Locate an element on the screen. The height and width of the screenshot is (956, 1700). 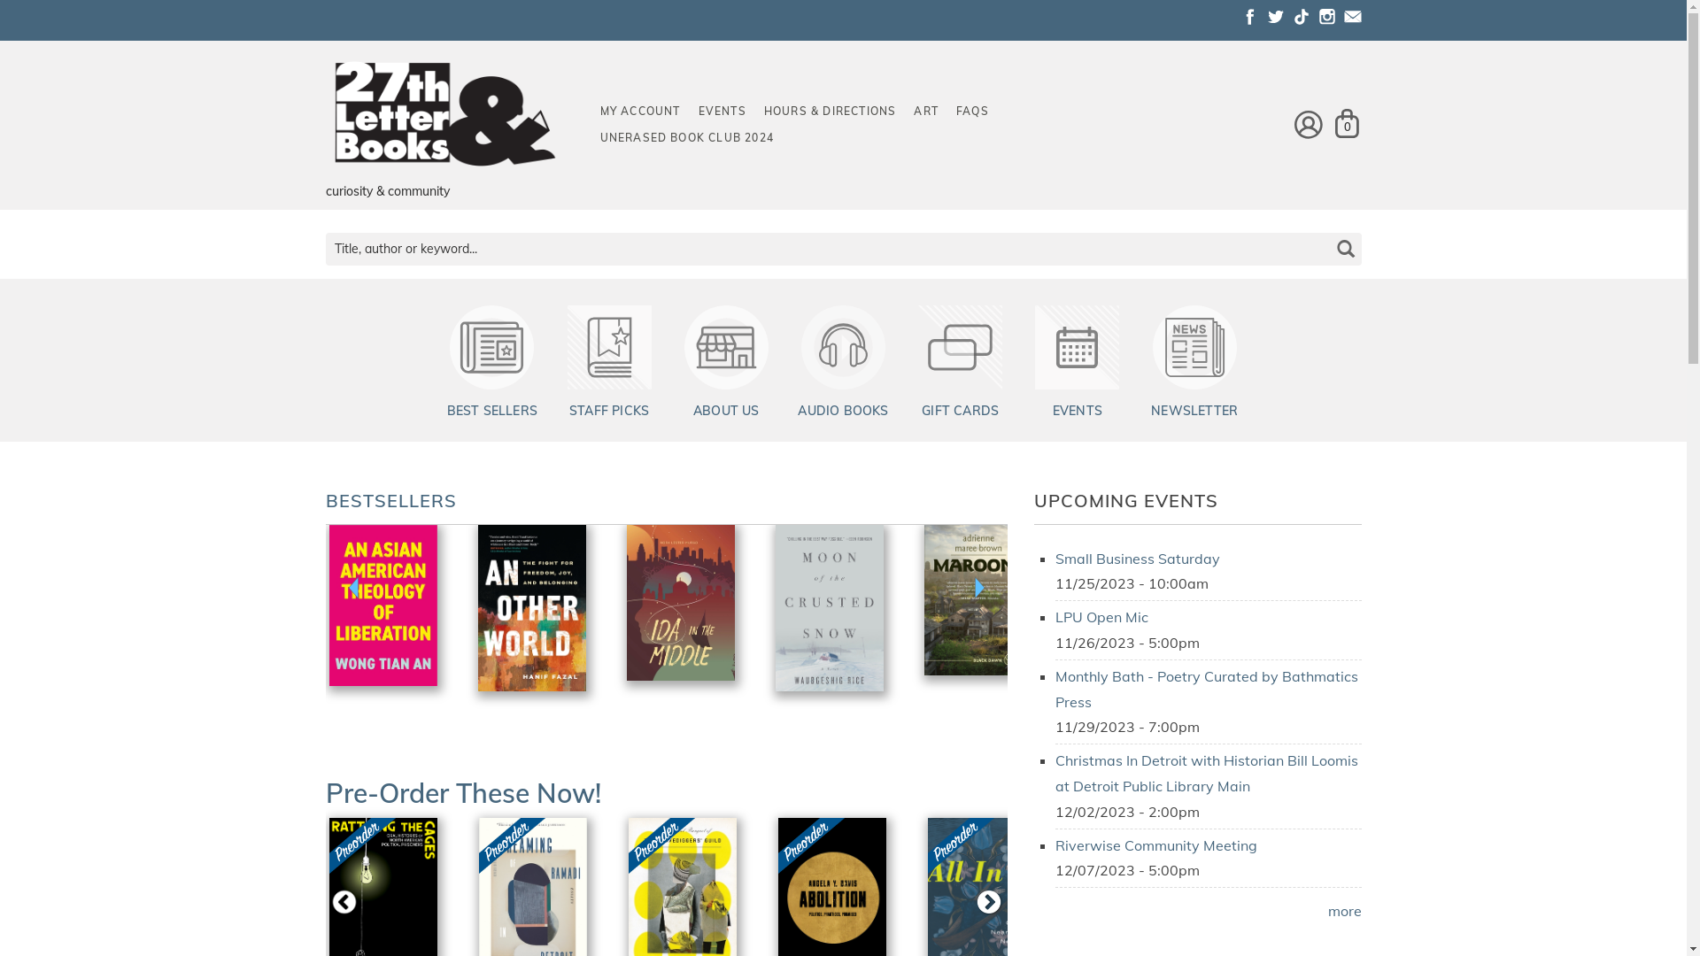
Skip to main content is located at coordinates (67, 0).